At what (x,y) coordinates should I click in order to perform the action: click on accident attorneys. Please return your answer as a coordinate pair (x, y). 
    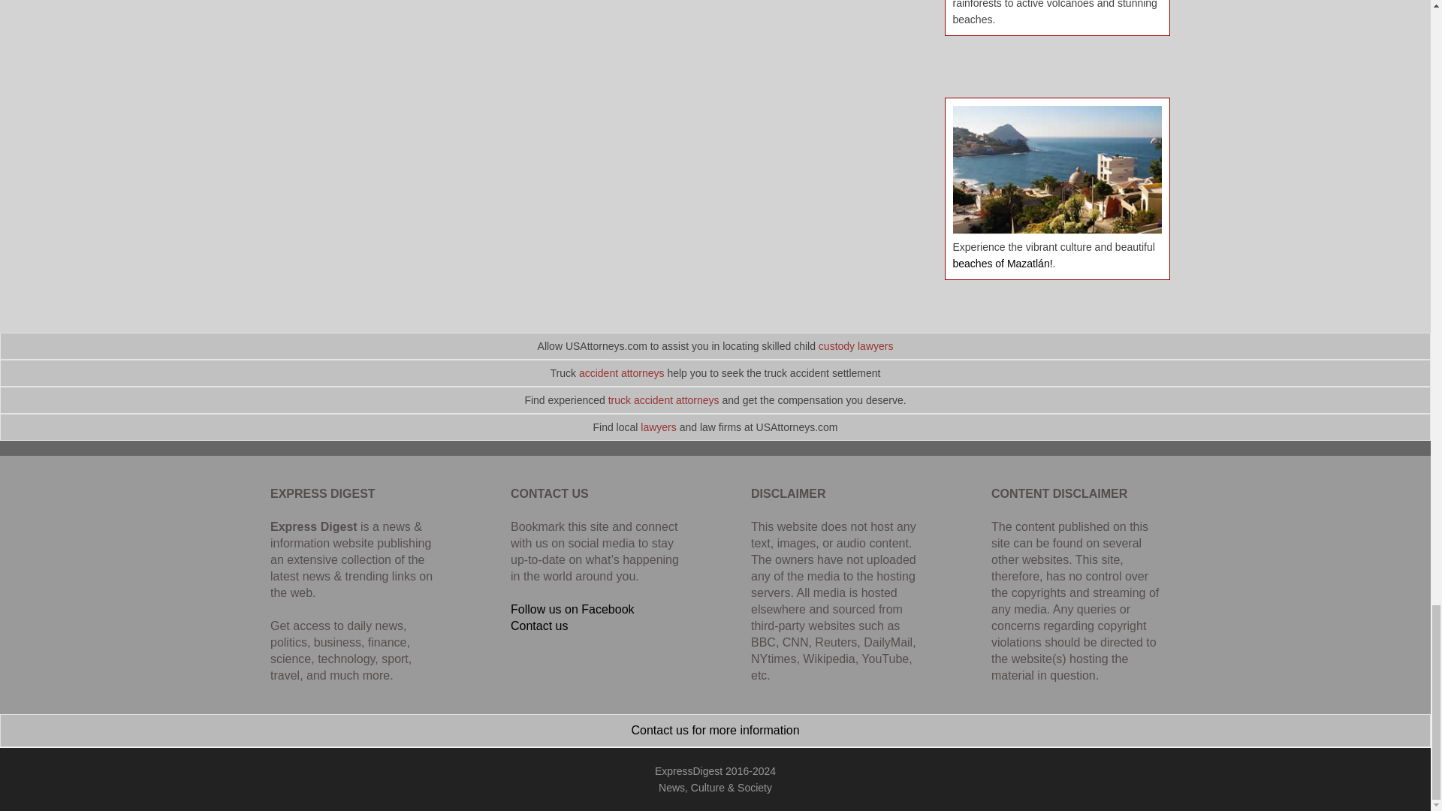
    Looking at the image, I should click on (622, 373).